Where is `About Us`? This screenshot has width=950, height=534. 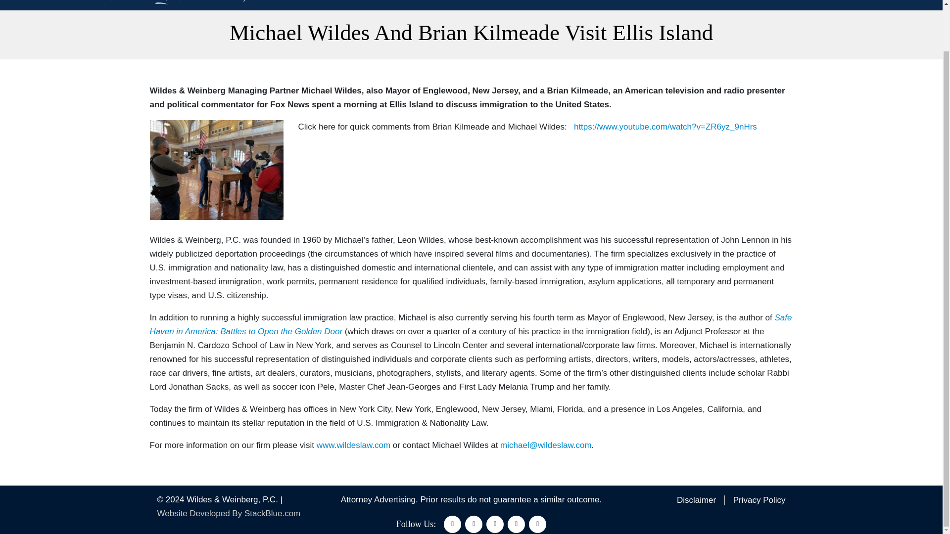 About Us is located at coordinates (635, 1).